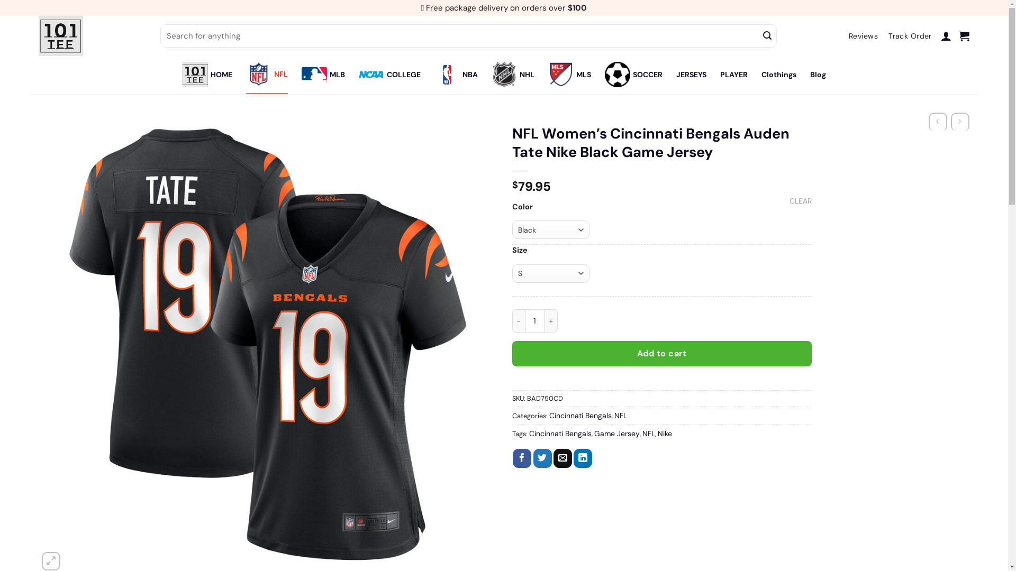 The height and width of the screenshot is (571, 1016). What do you see at coordinates (560, 434) in the screenshot?
I see `Cincinnati Bengals` at bounding box center [560, 434].